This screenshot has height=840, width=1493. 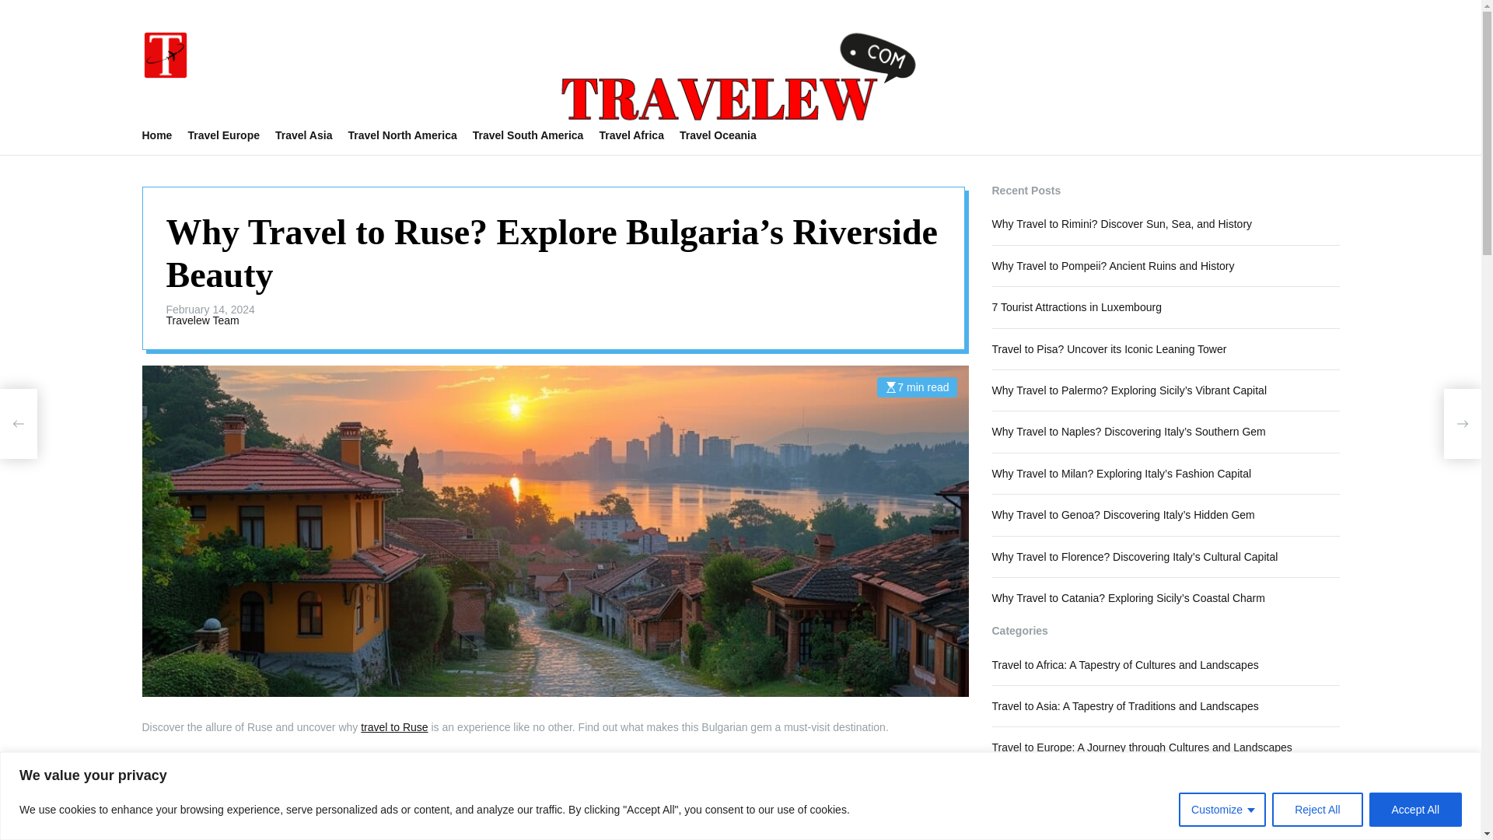 What do you see at coordinates (202, 320) in the screenshot?
I see `Travelew Team` at bounding box center [202, 320].